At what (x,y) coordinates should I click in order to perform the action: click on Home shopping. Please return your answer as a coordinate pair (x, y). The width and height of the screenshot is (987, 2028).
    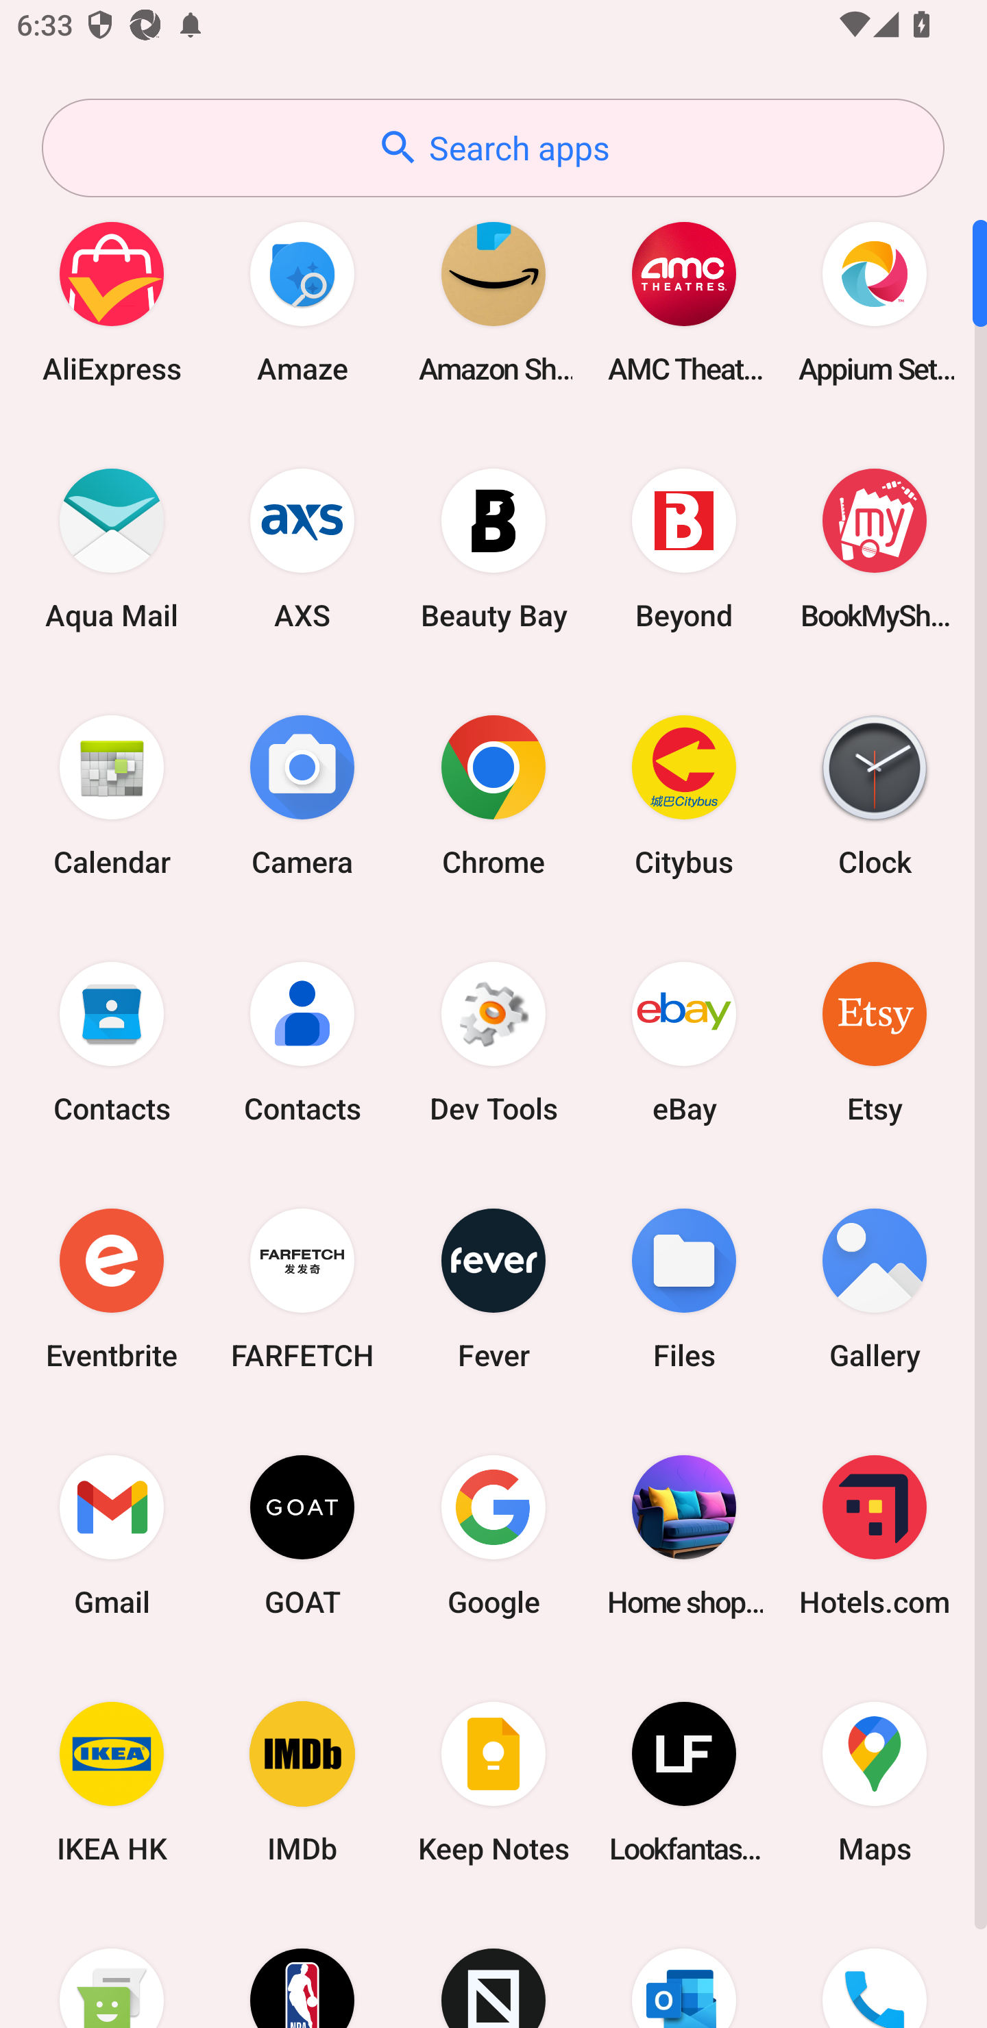
    Looking at the image, I should click on (684, 1535).